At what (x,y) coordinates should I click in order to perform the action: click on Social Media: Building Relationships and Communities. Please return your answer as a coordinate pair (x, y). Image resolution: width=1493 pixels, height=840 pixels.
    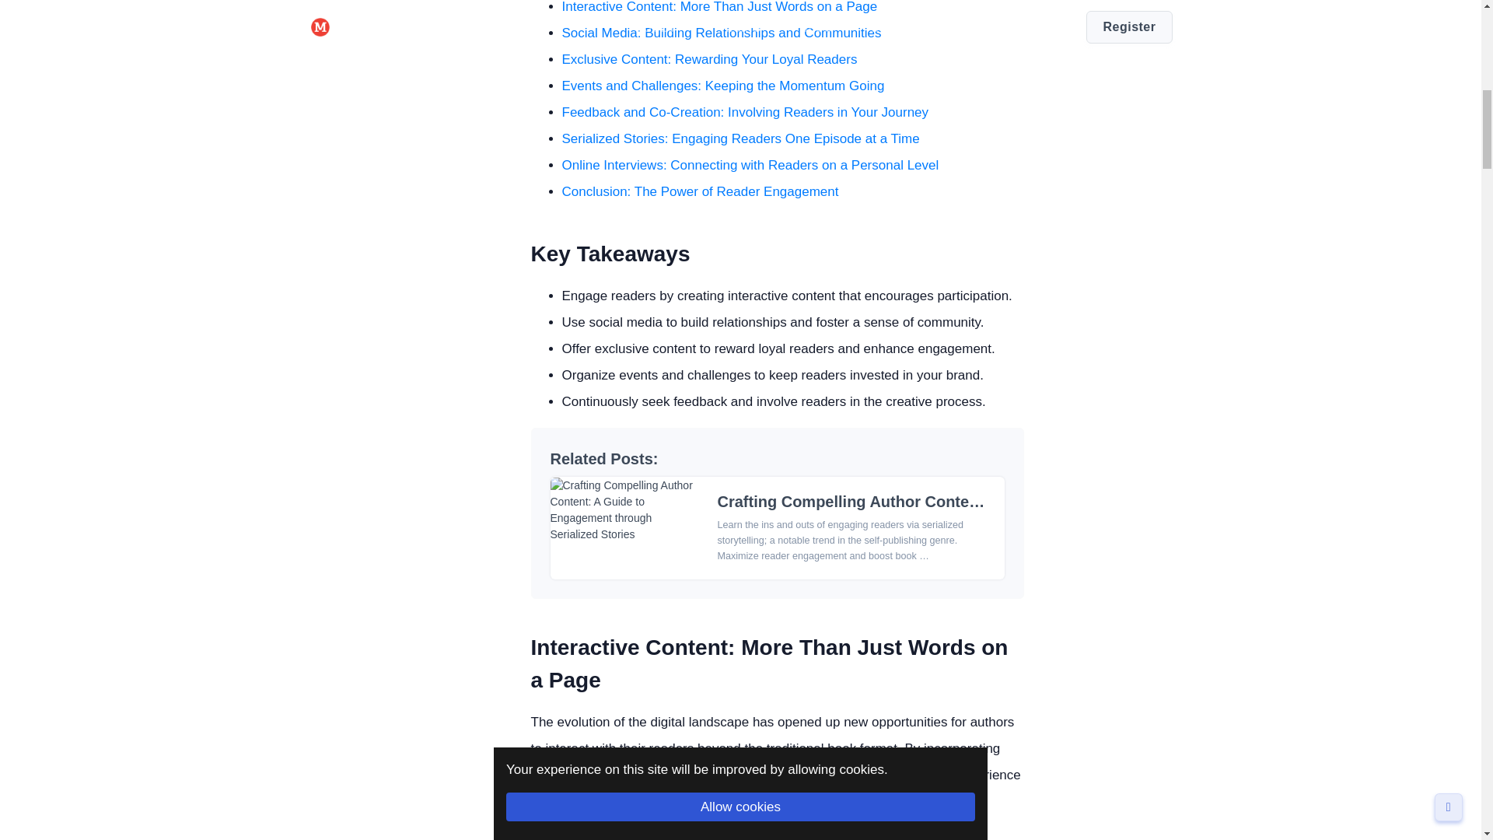
    Looking at the image, I should click on (720, 33).